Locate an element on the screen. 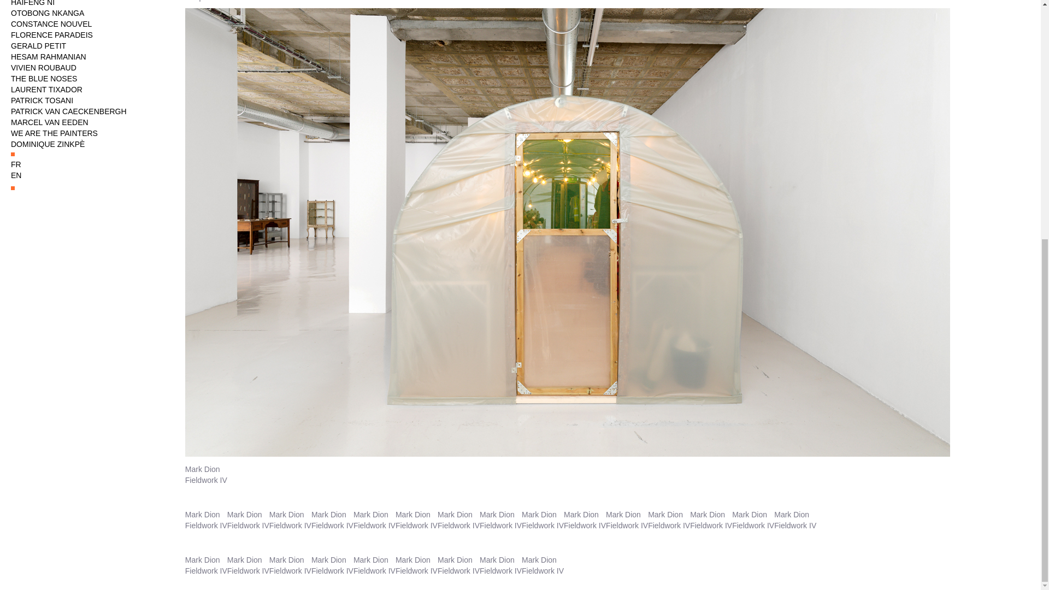 The height and width of the screenshot is (590, 1049). LAURENT TIXADOR is located at coordinates (85, 90).